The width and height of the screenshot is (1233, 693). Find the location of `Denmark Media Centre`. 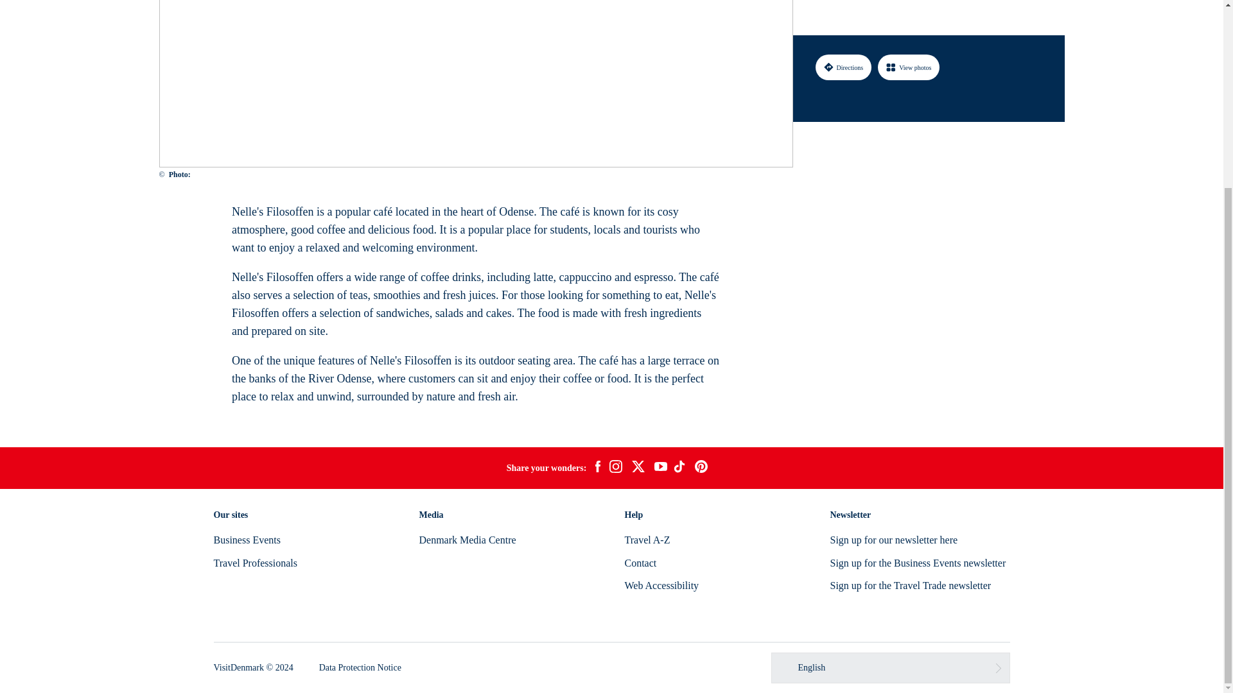

Denmark Media Centre is located at coordinates (467, 539).